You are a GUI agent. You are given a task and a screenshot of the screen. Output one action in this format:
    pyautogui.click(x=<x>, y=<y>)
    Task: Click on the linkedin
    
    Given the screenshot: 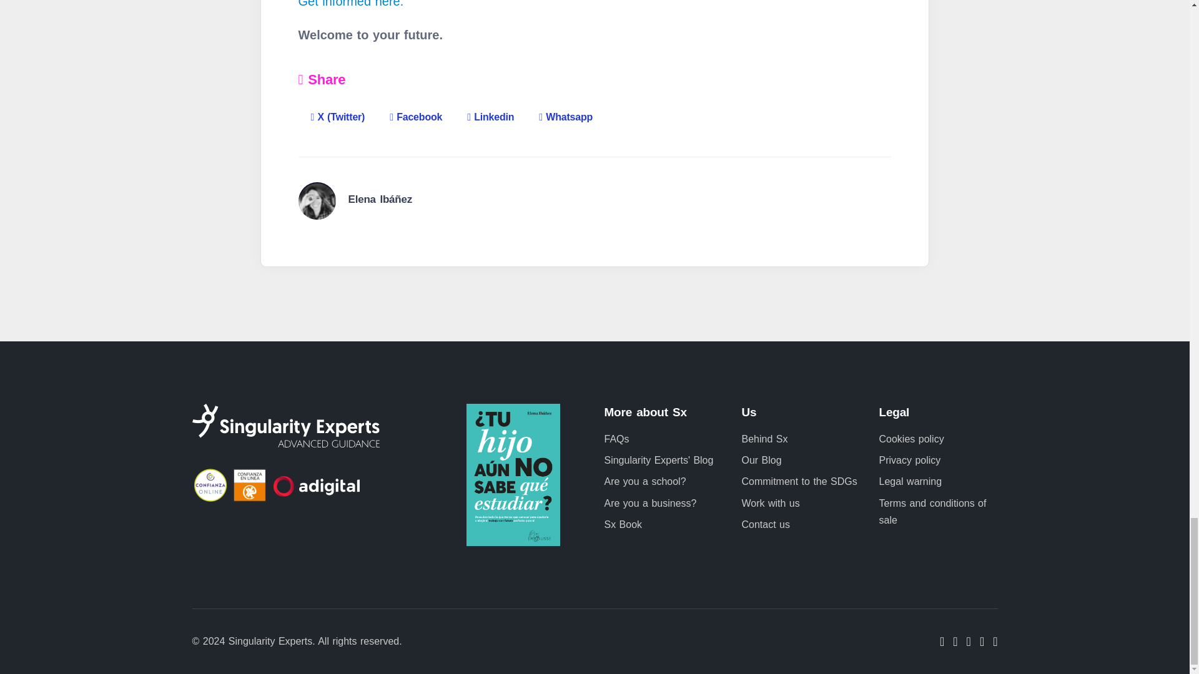 What is the action you would take?
    pyautogui.click(x=969, y=642)
    